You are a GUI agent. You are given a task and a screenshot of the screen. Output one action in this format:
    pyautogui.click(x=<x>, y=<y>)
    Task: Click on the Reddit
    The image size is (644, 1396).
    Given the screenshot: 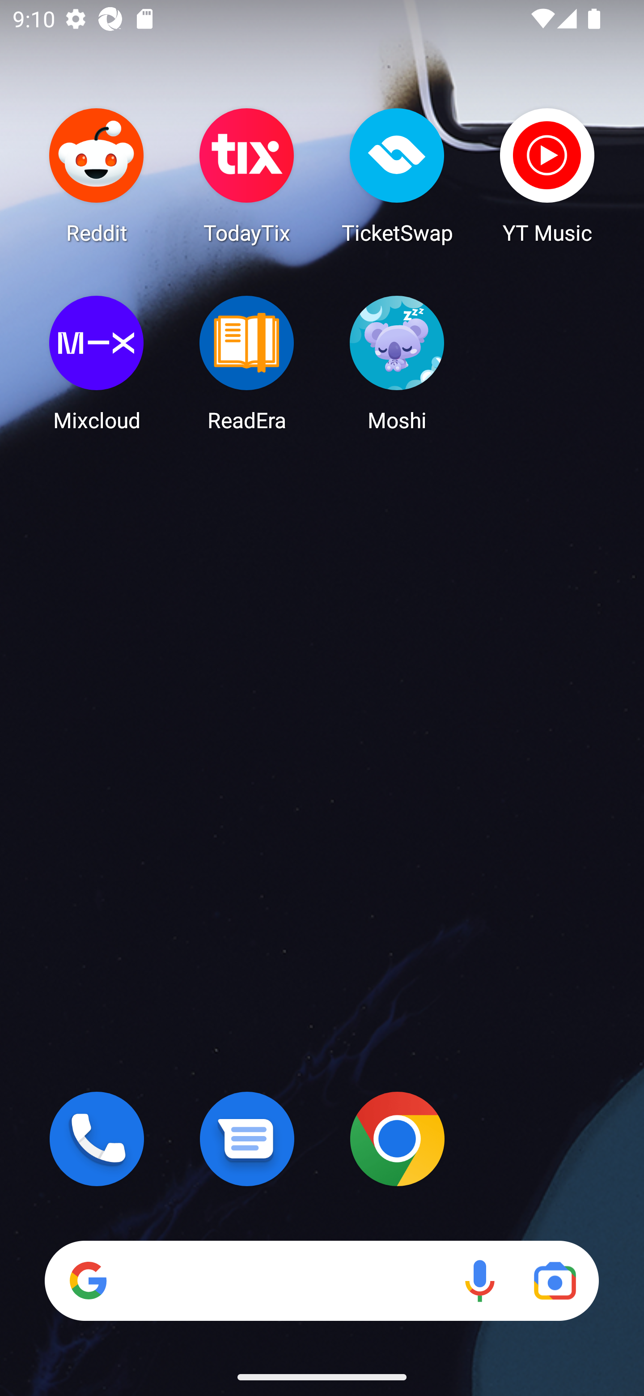 What is the action you would take?
    pyautogui.click(x=97, y=175)
    